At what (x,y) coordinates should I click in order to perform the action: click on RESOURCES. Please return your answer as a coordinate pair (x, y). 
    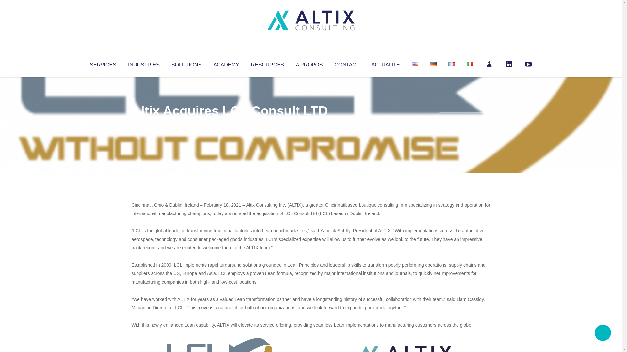
    Looking at the image, I should click on (267, 63).